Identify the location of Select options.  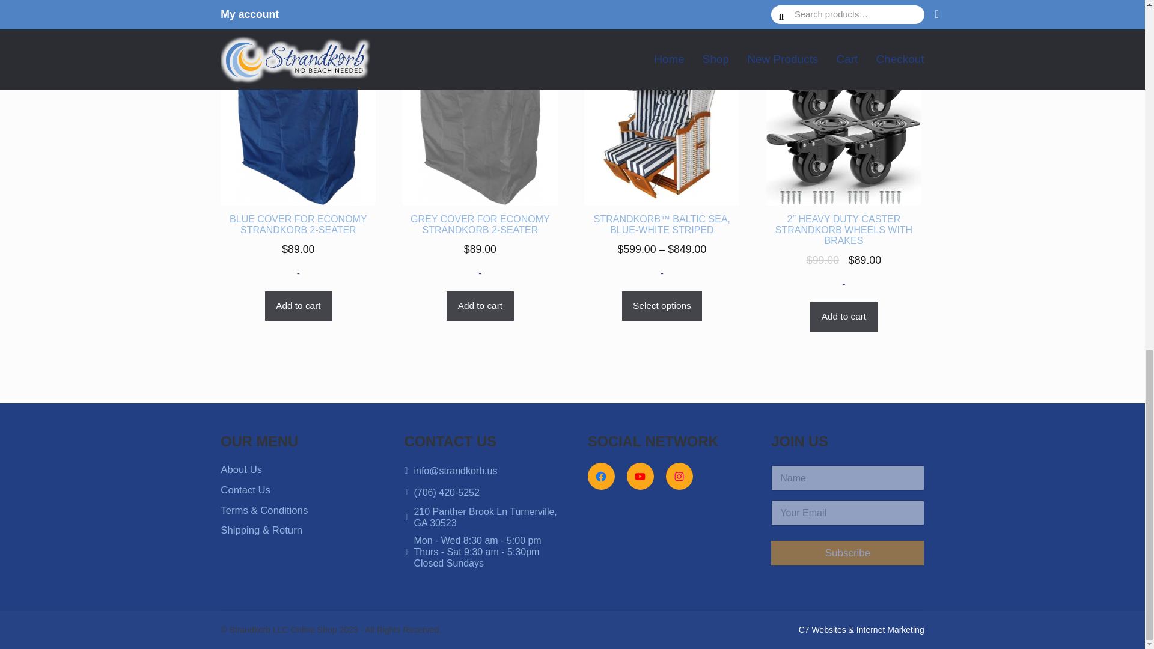
(662, 306).